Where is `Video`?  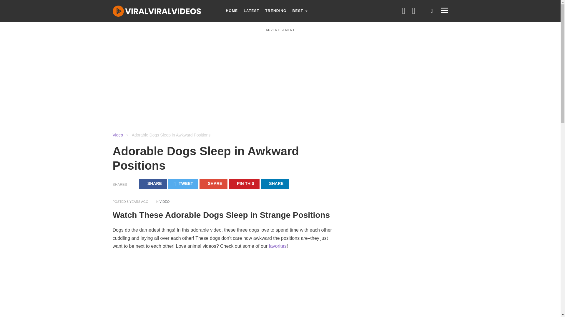
Video is located at coordinates (118, 135).